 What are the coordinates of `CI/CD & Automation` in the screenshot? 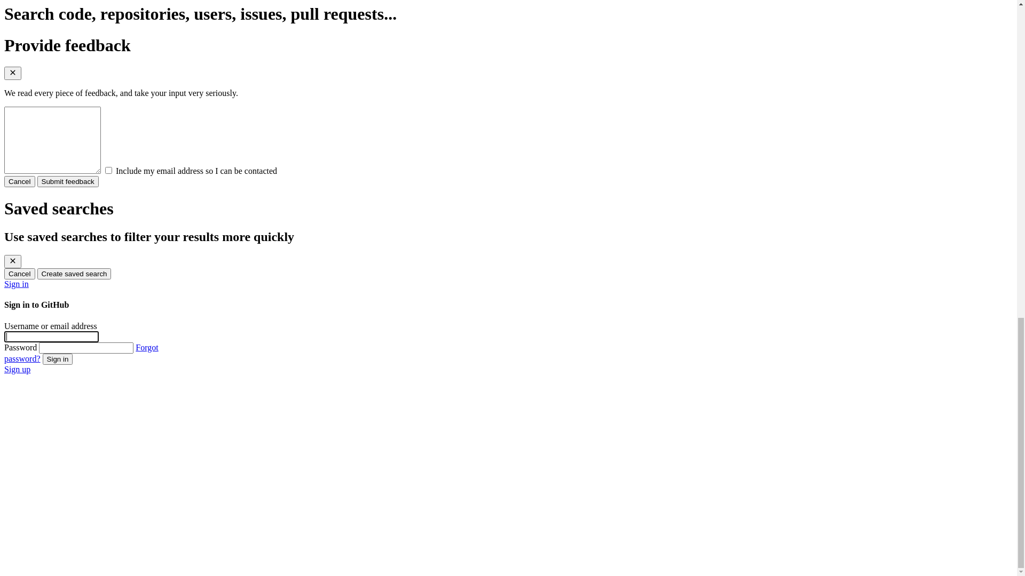 It's located at (84, 486).